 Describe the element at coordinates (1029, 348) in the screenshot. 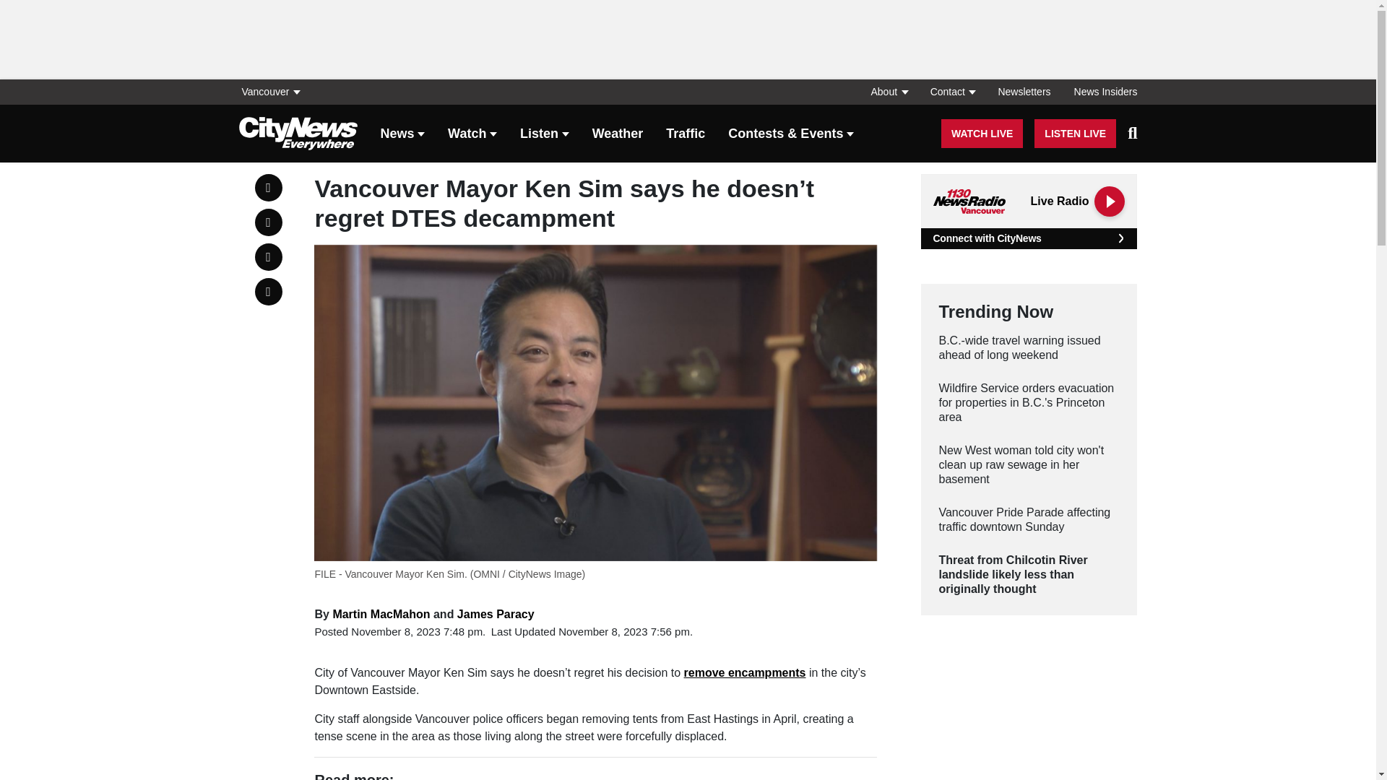

I see `B.C.-wide travel warning issued ahead of long weekend` at that location.